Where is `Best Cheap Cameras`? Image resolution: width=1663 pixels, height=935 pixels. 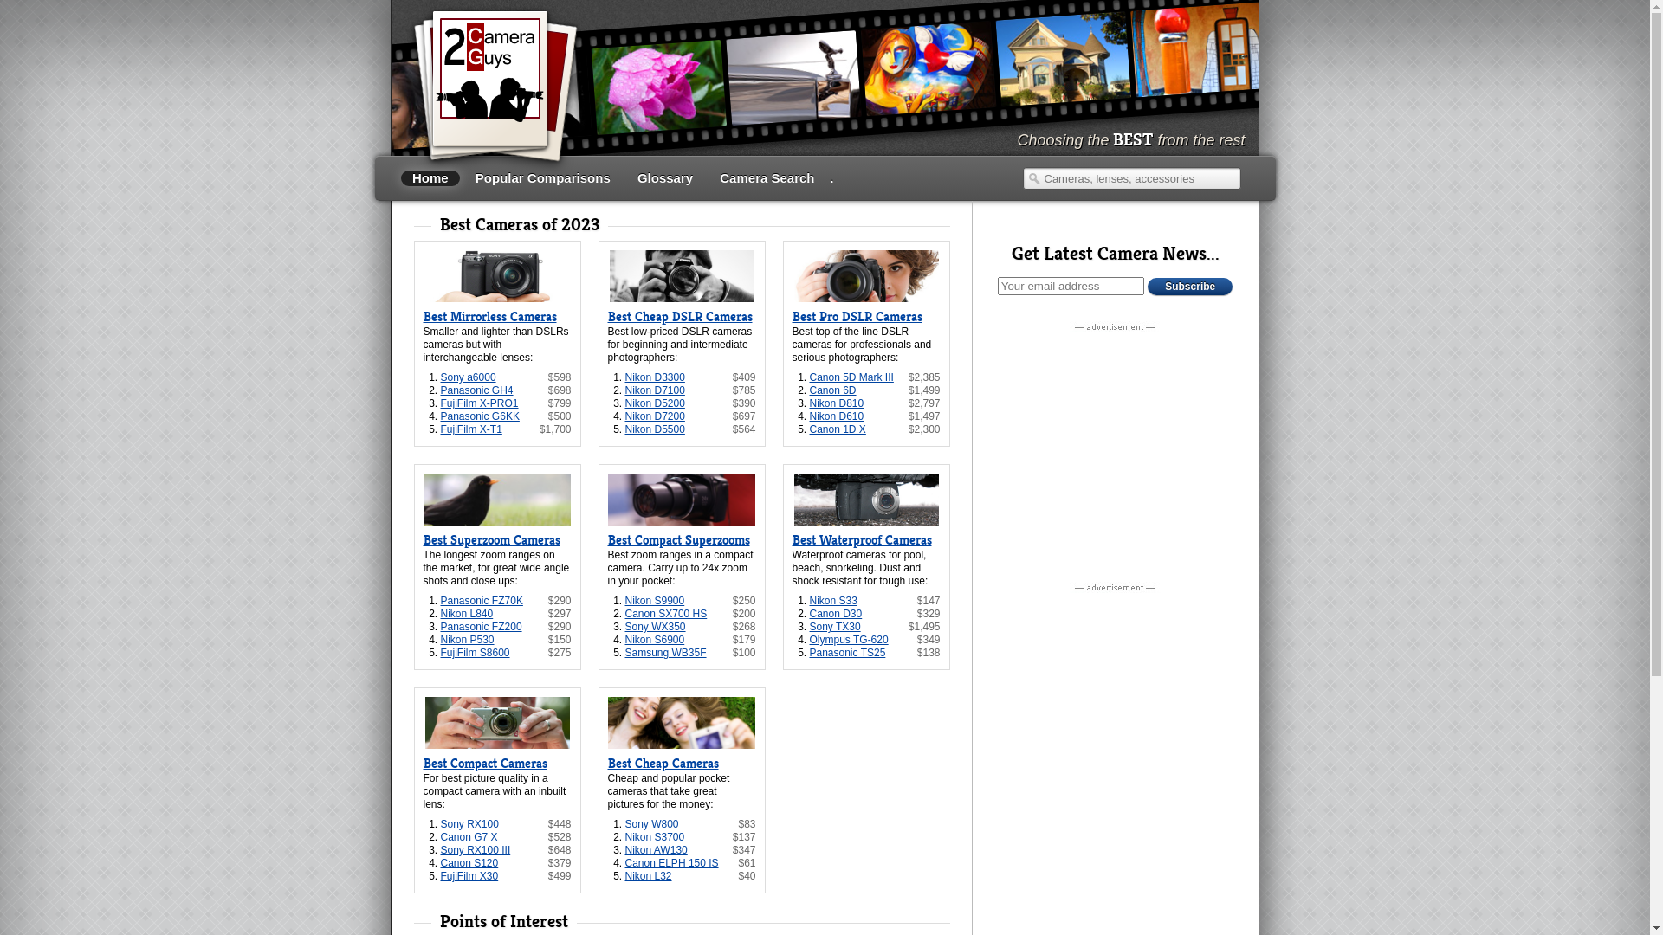 Best Cheap Cameras is located at coordinates (663, 764).